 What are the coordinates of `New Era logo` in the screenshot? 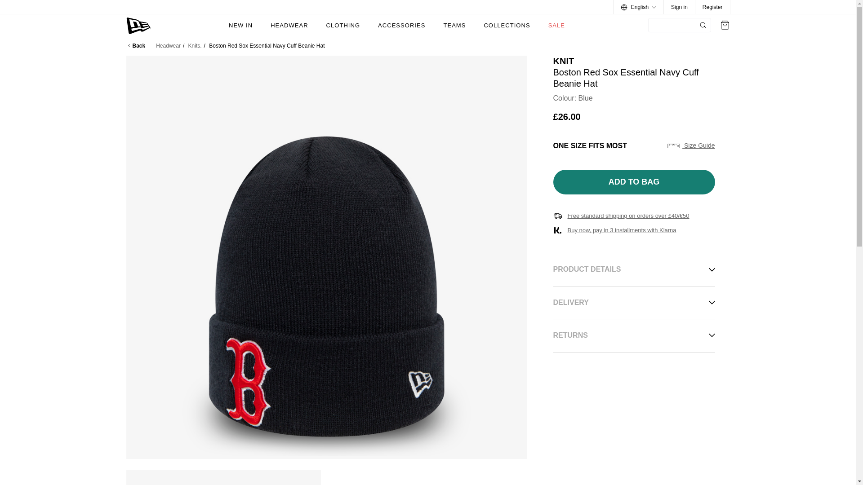 It's located at (138, 25).